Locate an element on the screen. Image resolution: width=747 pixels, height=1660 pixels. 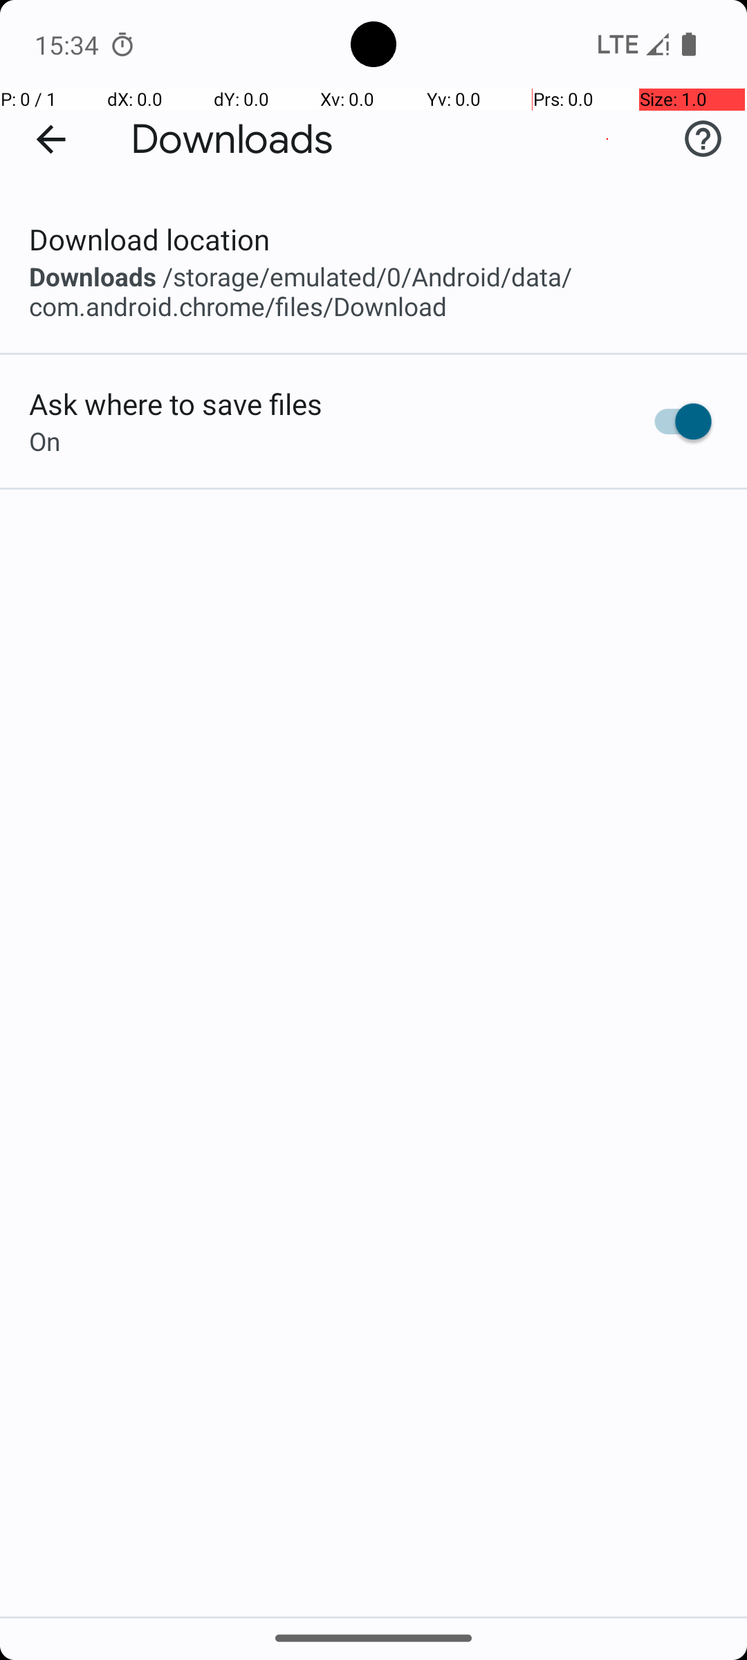
Ask where to save files is located at coordinates (176, 404).